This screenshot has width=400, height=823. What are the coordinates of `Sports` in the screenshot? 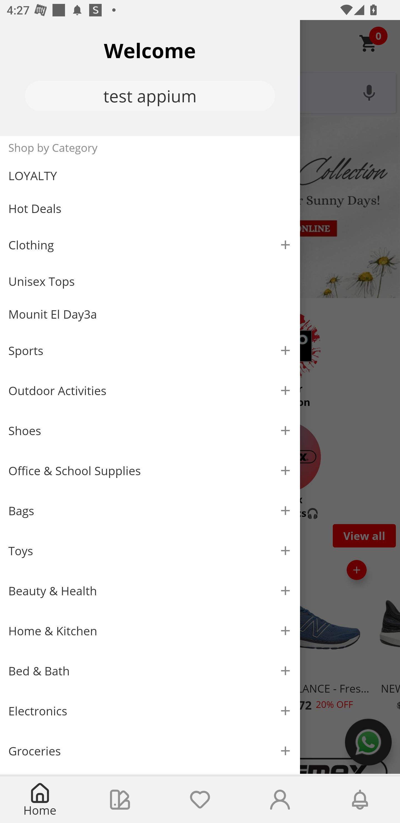 It's located at (150, 350).